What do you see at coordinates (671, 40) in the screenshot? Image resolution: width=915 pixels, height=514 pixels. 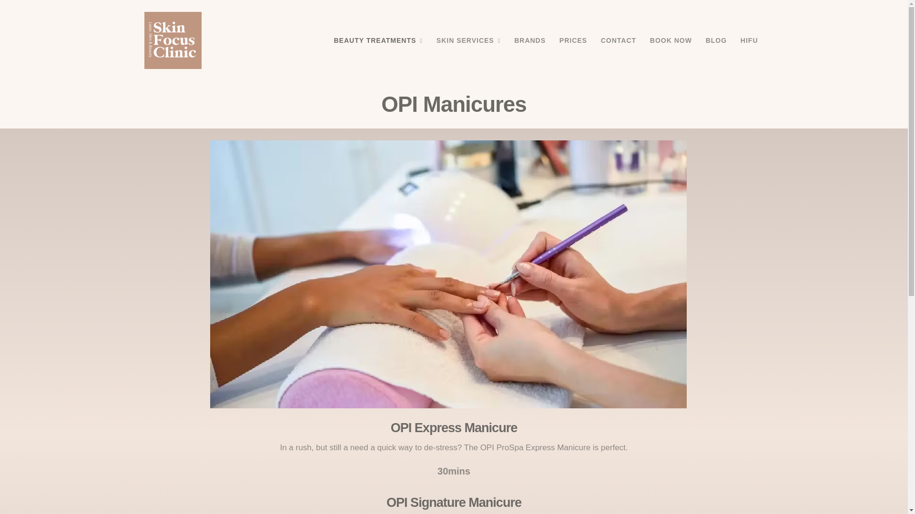 I see `BOOK NOW` at bounding box center [671, 40].